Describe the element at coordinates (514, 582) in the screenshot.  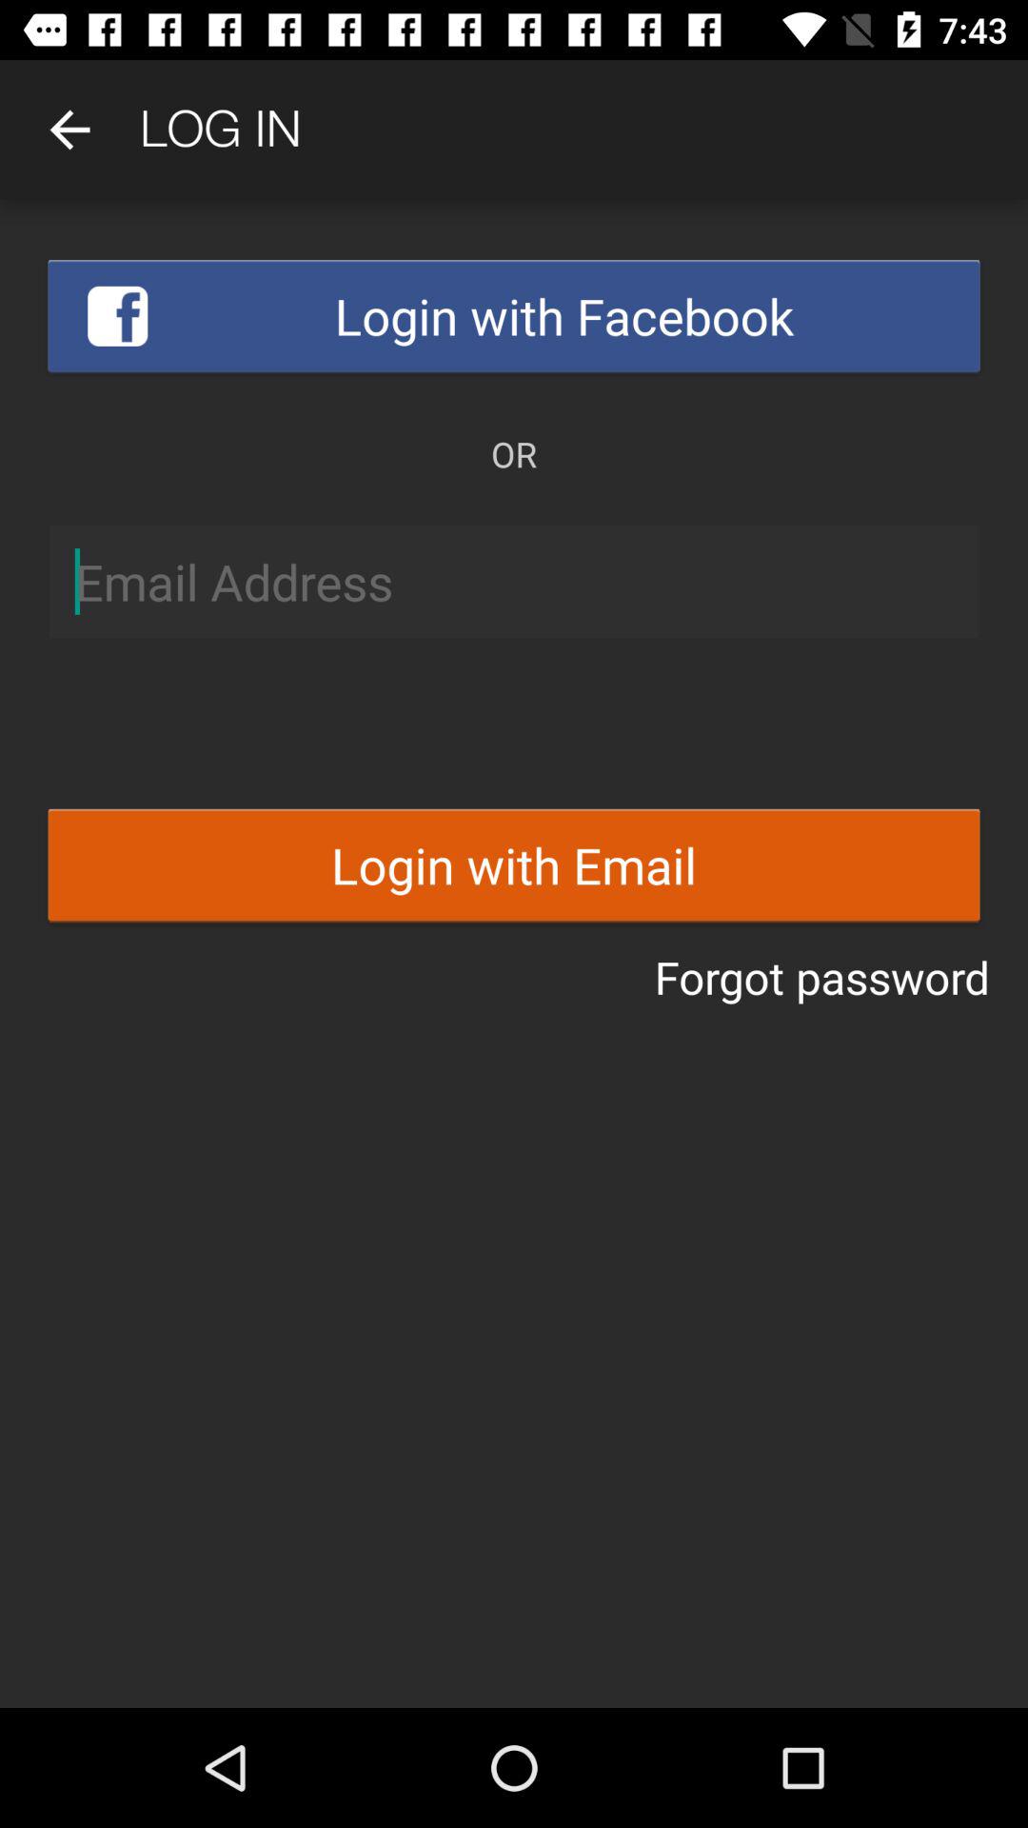
I see `email address field` at that location.